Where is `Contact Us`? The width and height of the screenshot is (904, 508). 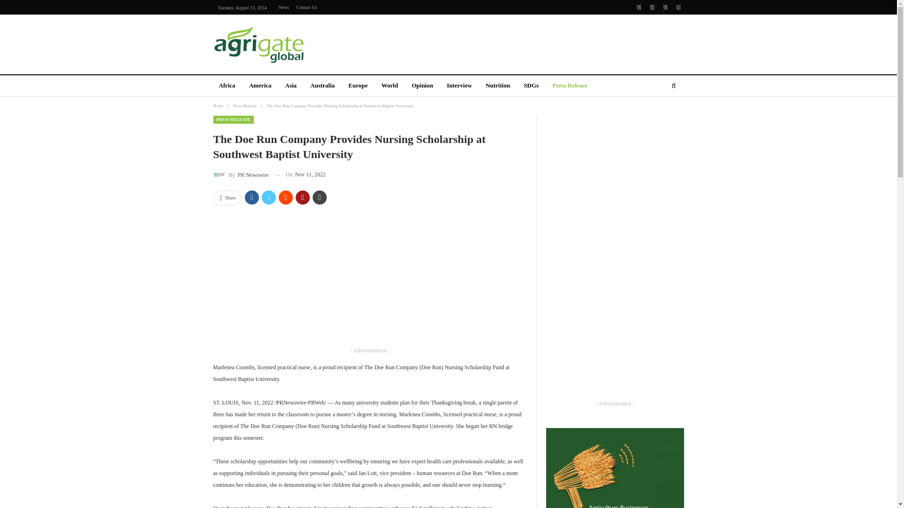 Contact Us is located at coordinates (307, 7).